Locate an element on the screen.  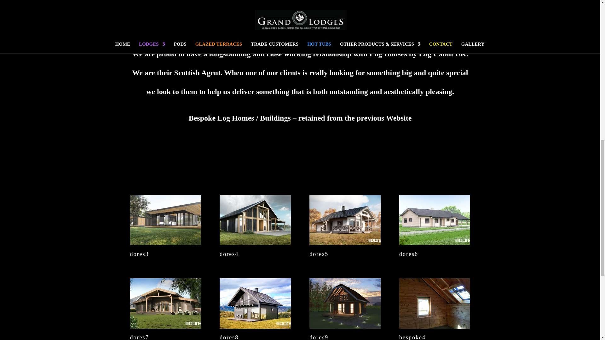
dores8 is located at coordinates (255, 326).